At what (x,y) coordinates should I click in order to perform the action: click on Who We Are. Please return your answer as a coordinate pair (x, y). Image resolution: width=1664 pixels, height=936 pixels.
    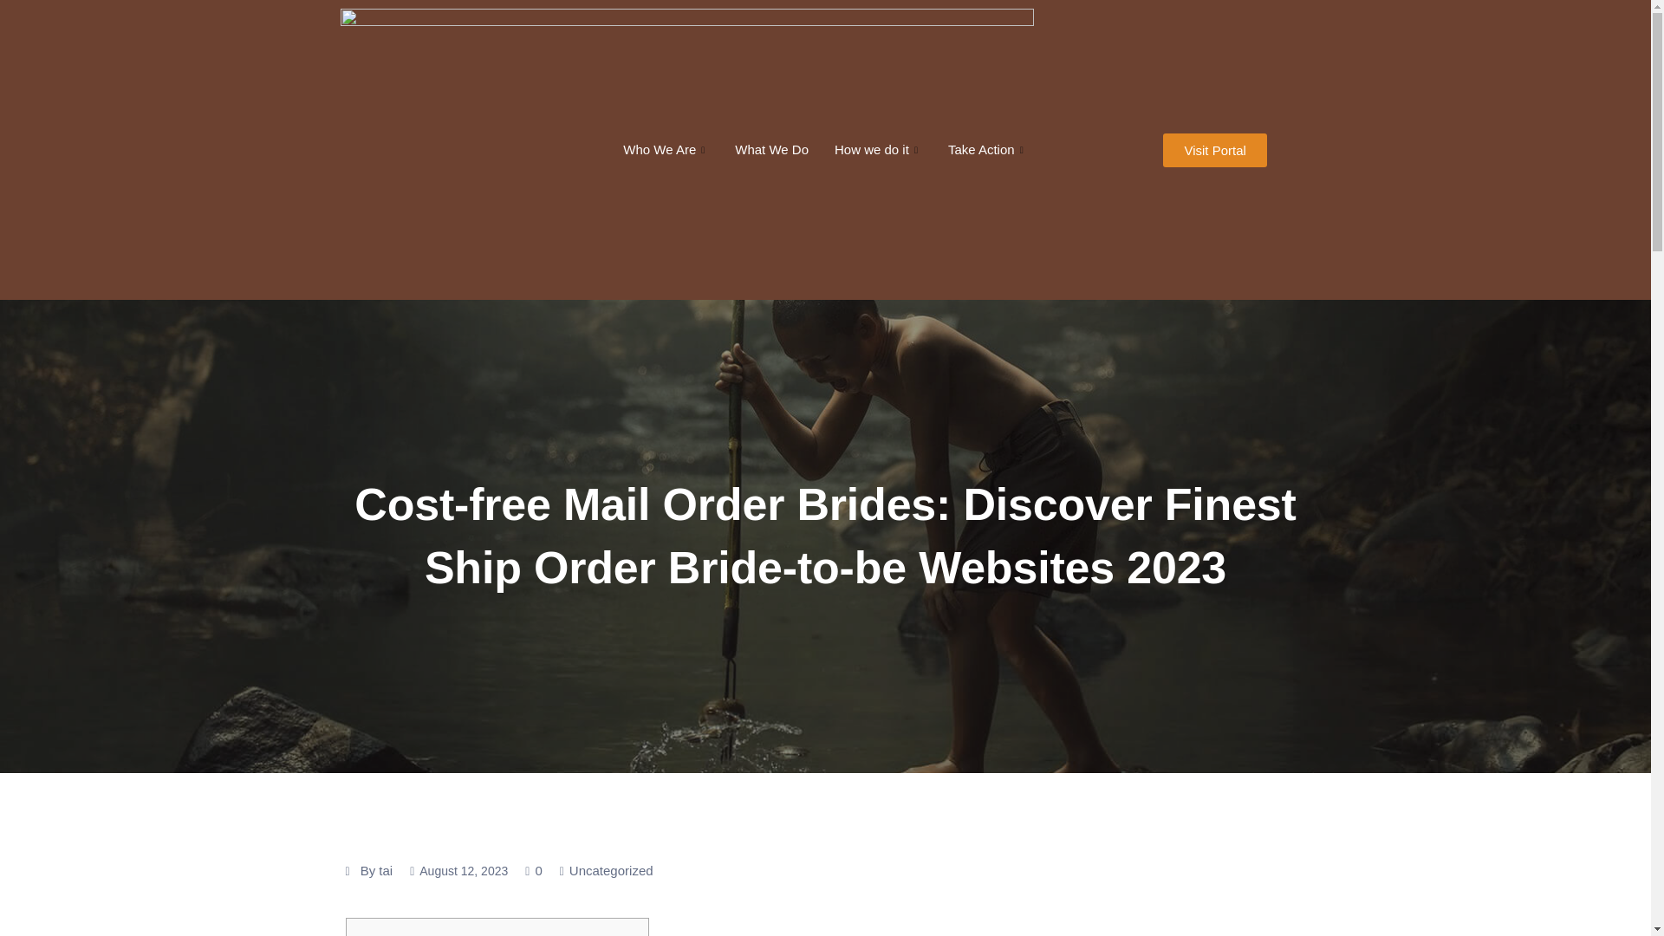
    Looking at the image, I should click on (666, 149).